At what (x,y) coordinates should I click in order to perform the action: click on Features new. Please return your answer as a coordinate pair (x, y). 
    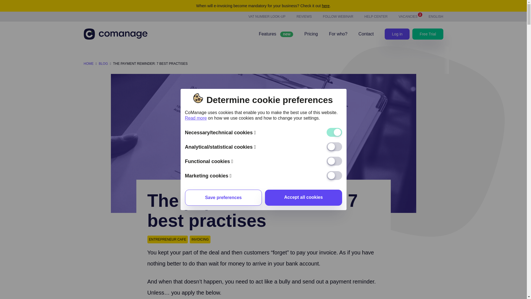
    Looking at the image, I should click on (276, 34).